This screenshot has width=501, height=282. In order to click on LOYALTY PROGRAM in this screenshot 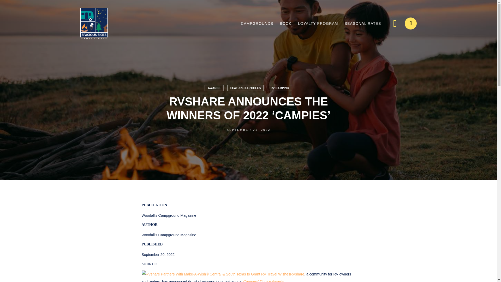, I will do `click(318, 23)`.